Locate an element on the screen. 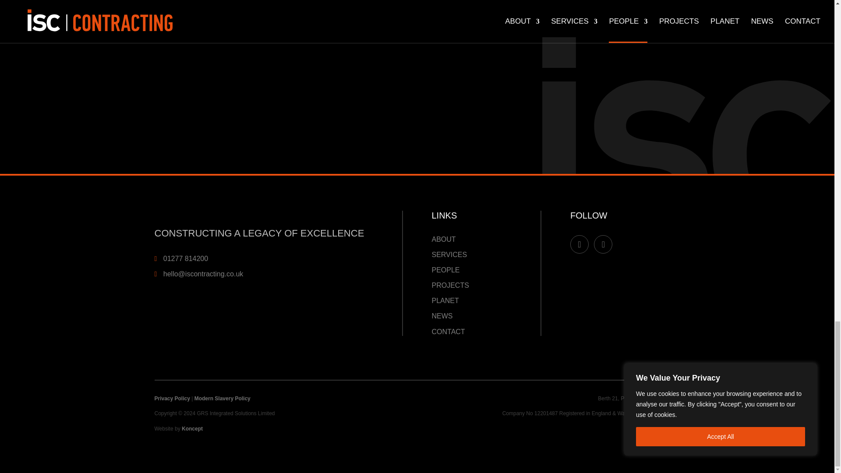 Image resolution: width=841 pixels, height=473 pixels. 01277 814200 is located at coordinates (185, 258).